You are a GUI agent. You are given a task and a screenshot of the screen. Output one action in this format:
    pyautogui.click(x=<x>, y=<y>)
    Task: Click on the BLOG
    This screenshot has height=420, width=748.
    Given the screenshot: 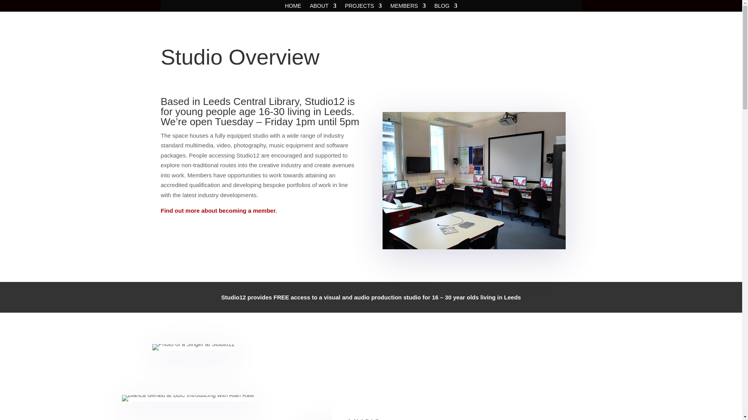 What is the action you would take?
    pyautogui.click(x=446, y=7)
    